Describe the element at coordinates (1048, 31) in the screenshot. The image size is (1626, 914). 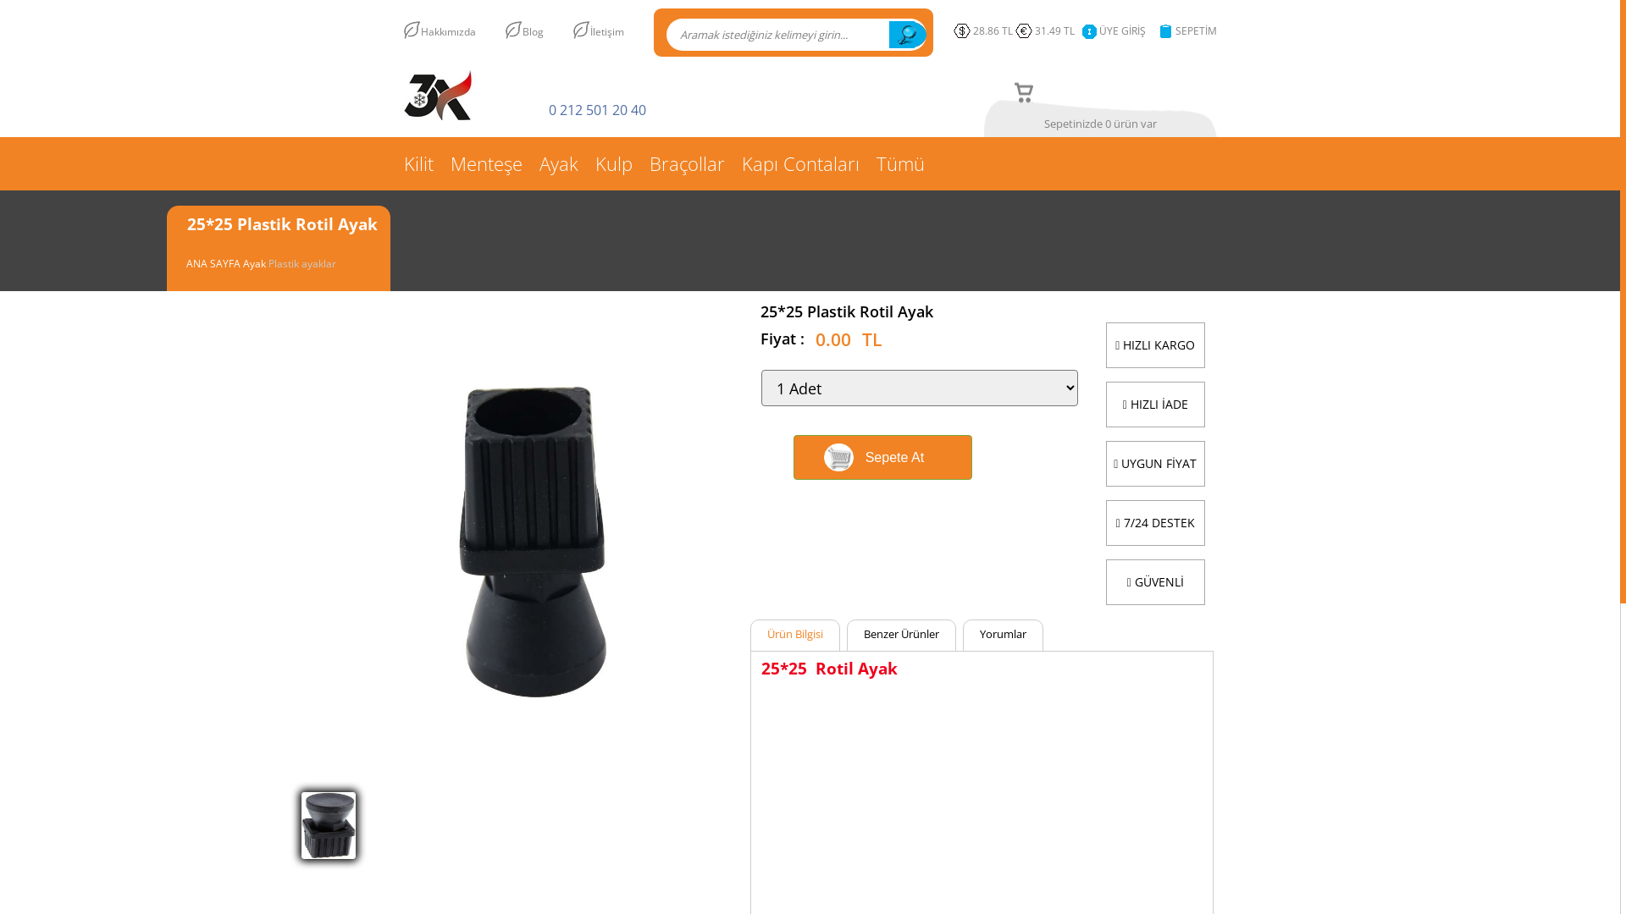
I see ` 31.49 TL   ` at that location.